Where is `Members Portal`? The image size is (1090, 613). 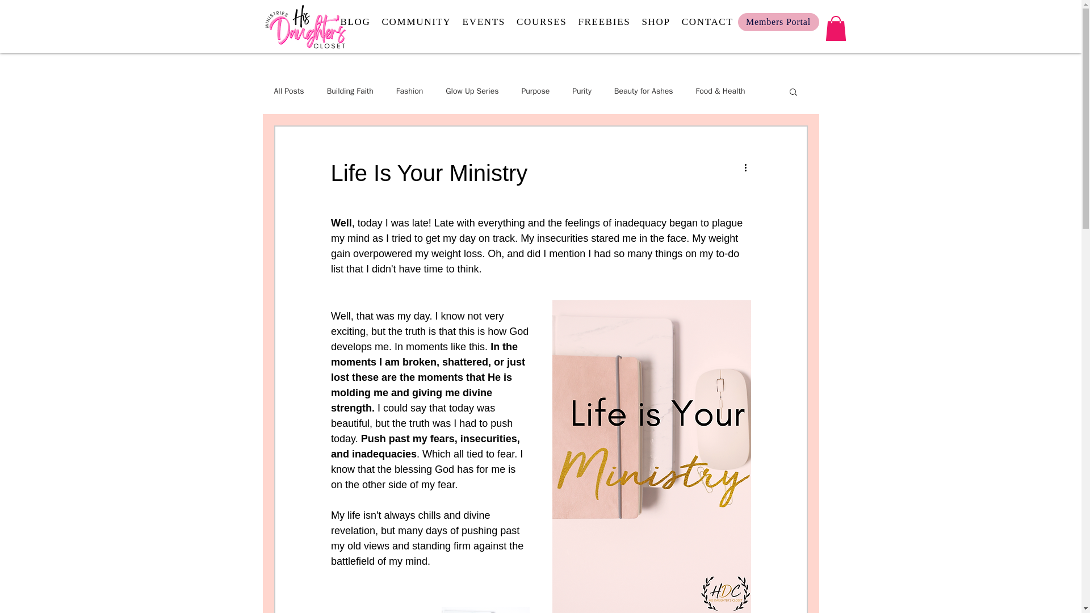
Members Portal is located at coordinates (778, 22).